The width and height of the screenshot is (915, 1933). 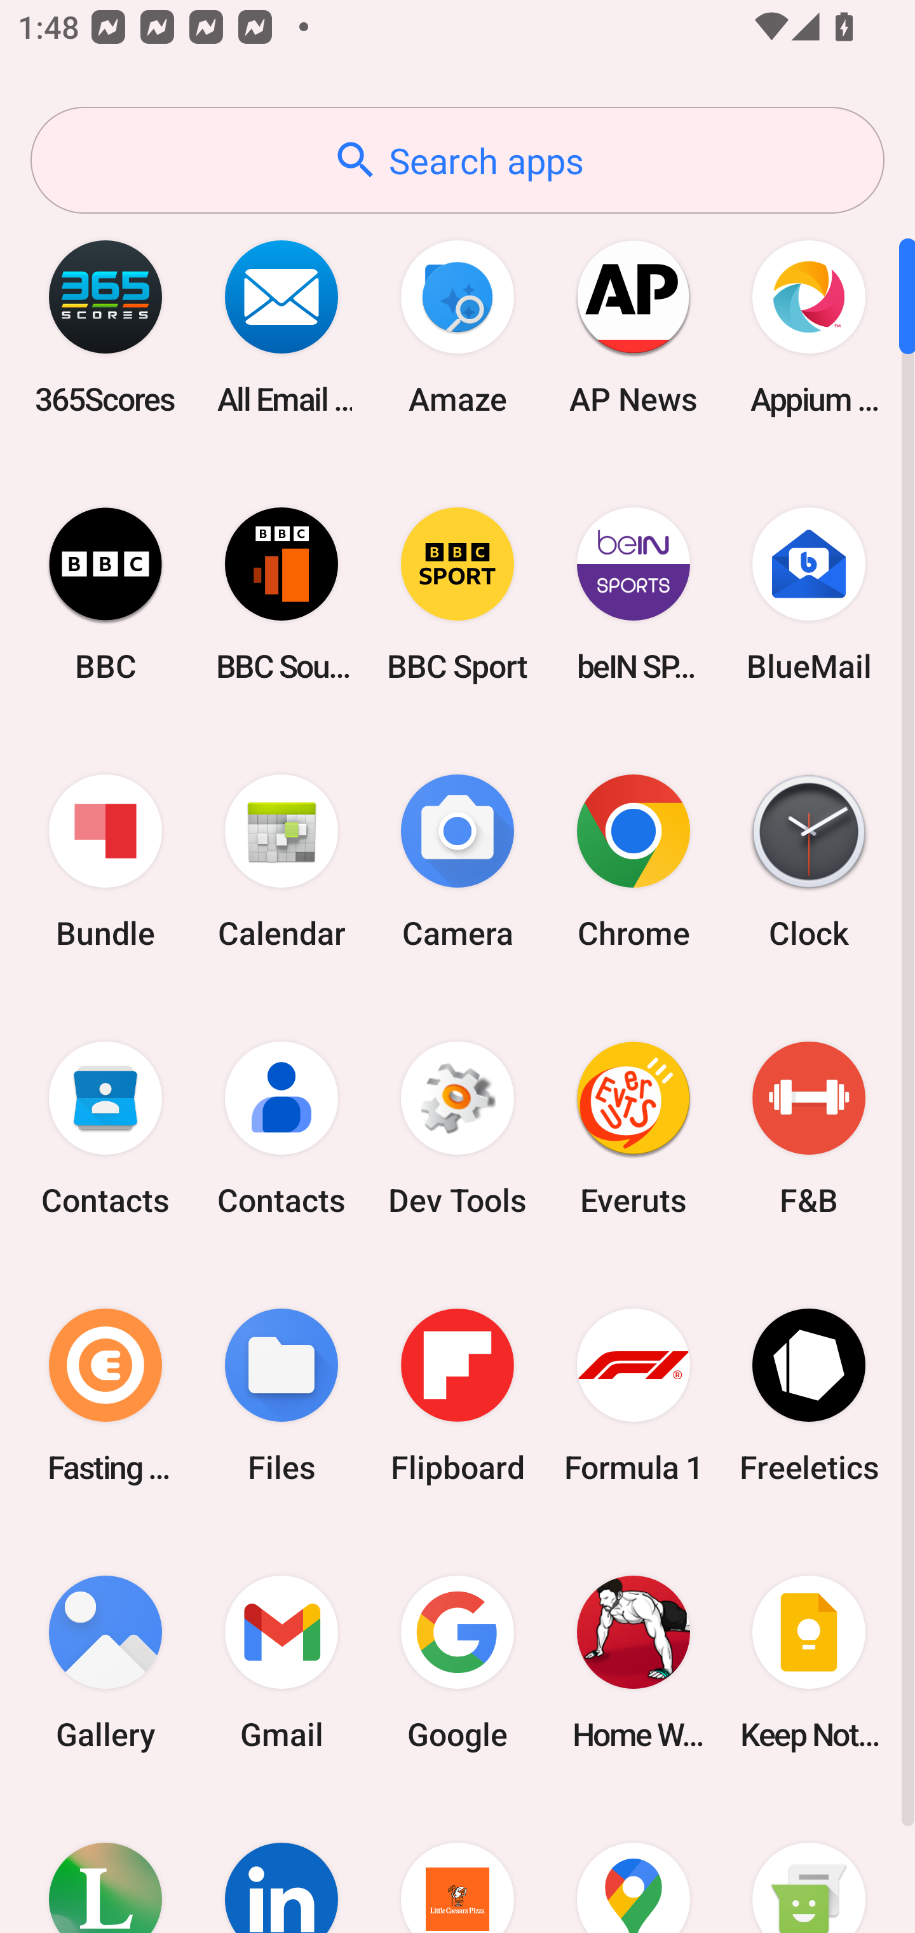 I want to click on Fasting Coach, so click(x=105, y=1395).